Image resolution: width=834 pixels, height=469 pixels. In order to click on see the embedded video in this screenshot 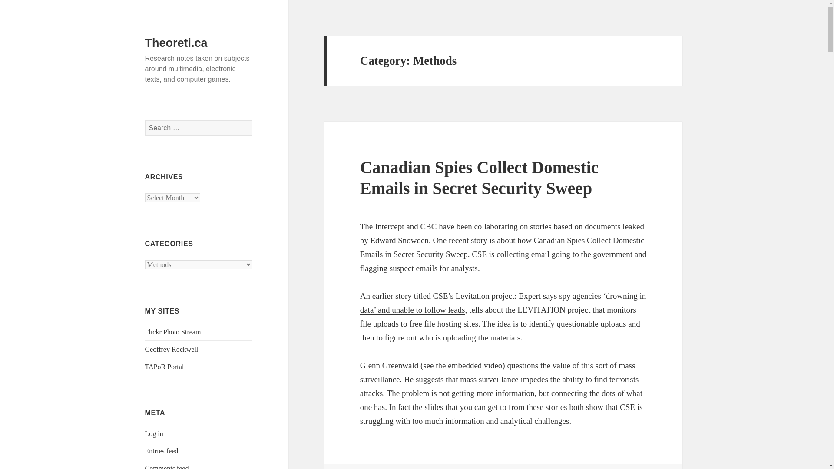, I will do `click(462, 366)`.